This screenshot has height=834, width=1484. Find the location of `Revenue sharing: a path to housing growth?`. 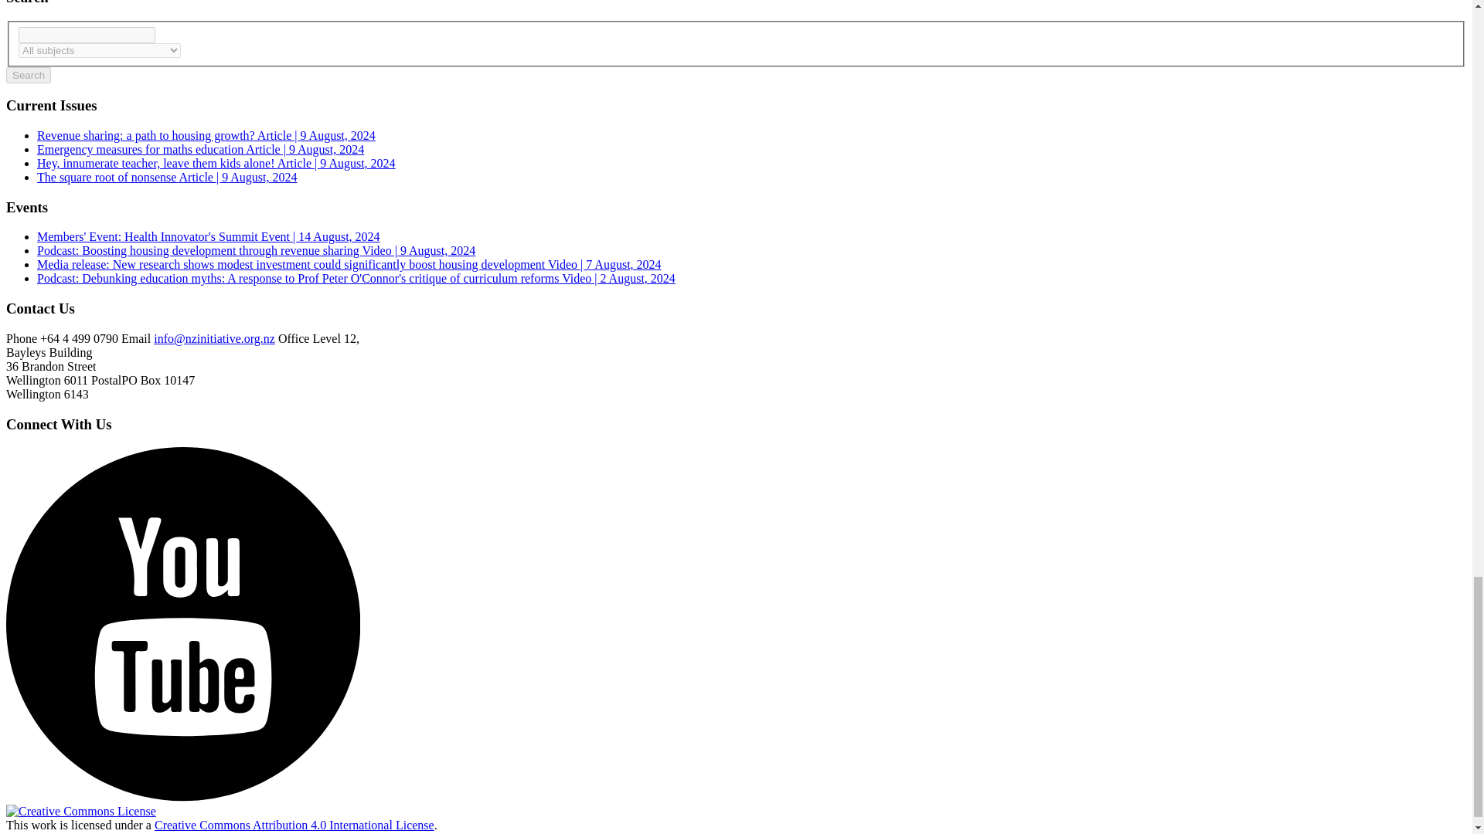

Revenue sharing: a path to housing growth? is located at coordinates (206, 135).